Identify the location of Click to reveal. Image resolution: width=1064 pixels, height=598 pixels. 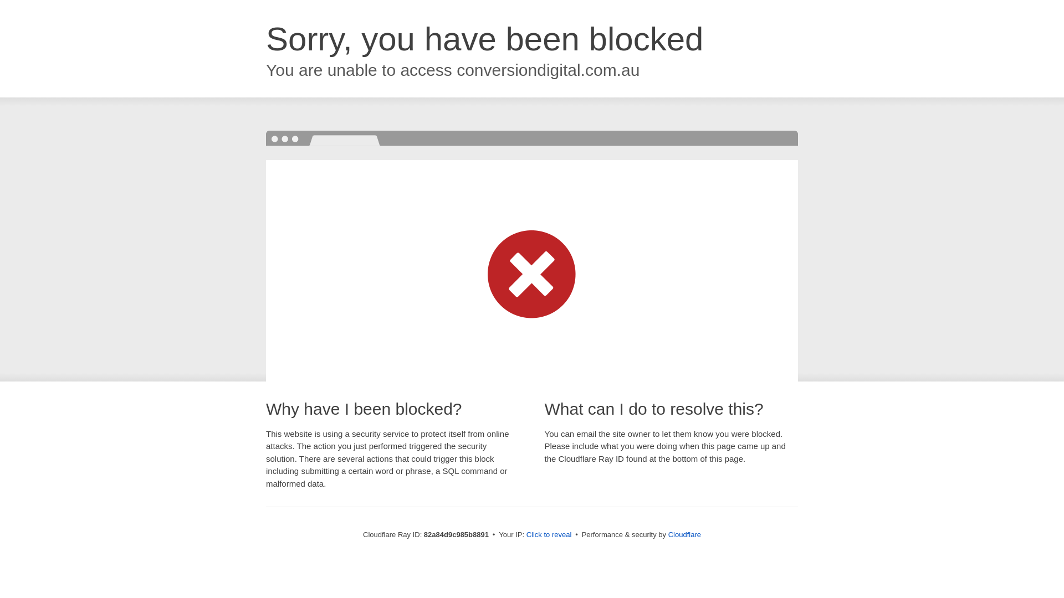
(549, 535).